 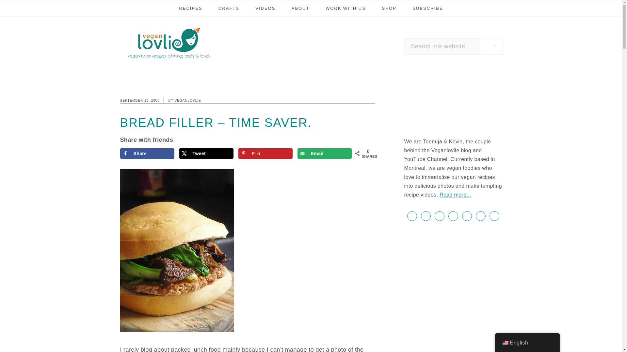 What do you see at coordinates (325, 153) in the screenshot?
I see `Email` at bounding box center [325, 153].